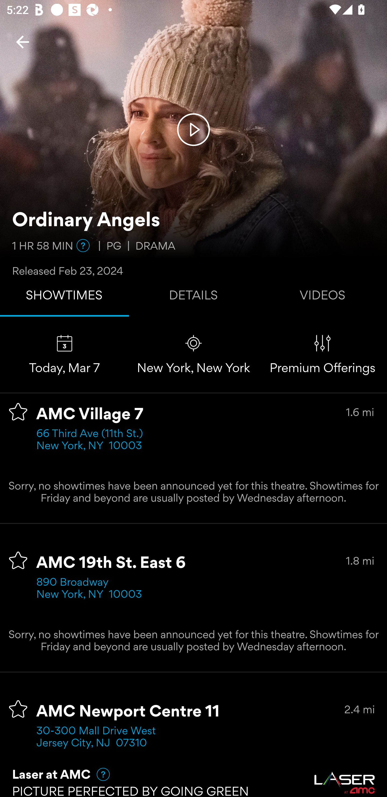 The image size is (387, 797). What do you see at coordinates (193, 129) in the screenshot?
I see `Play` at bounding box center [193, 129].